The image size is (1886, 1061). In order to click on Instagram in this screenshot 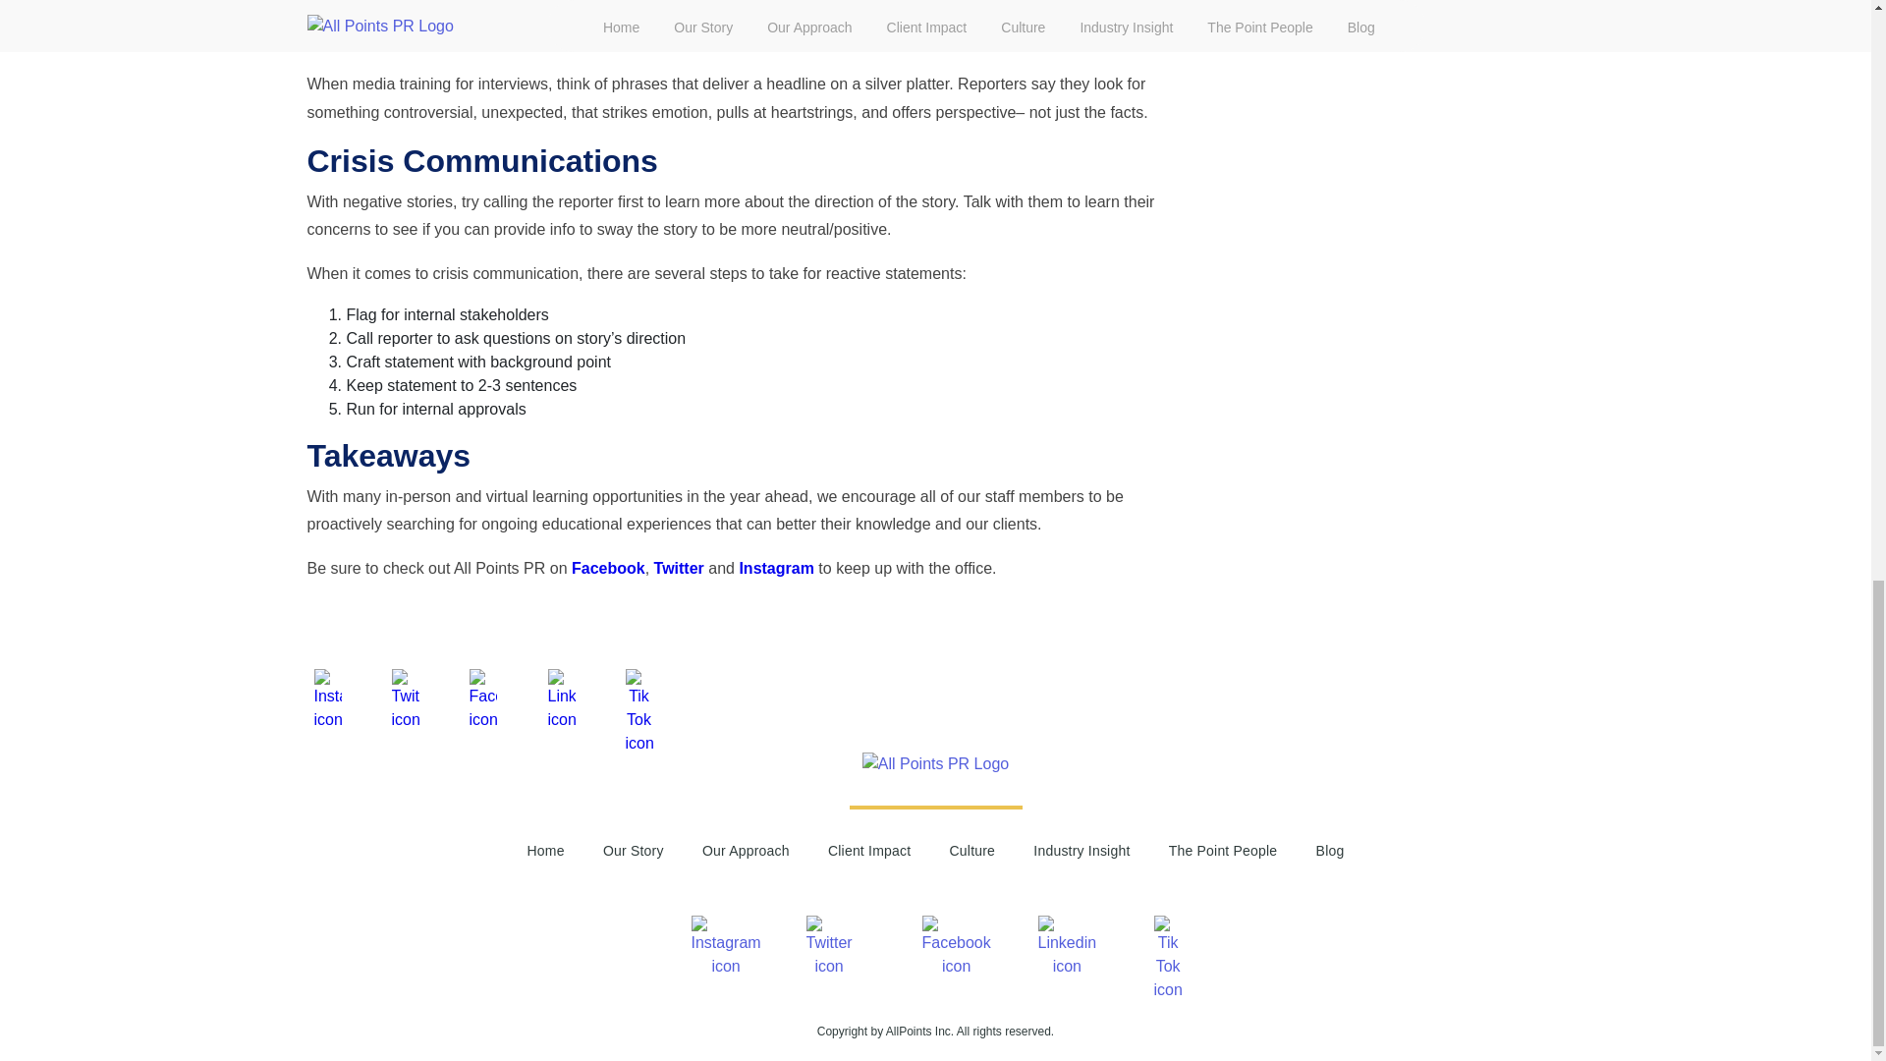, I will do `click(776, 568)`.